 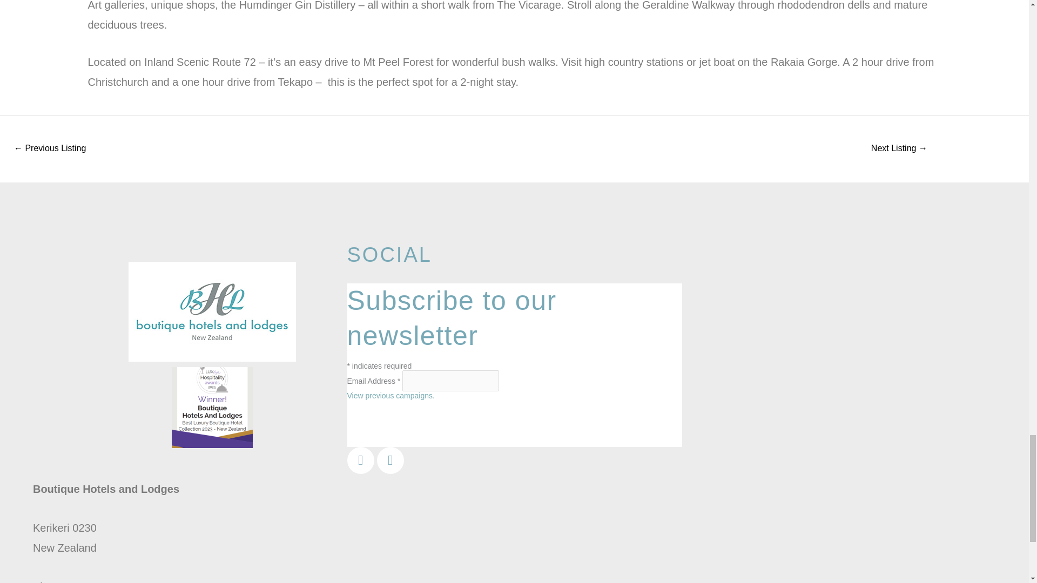 I want to click on Mt Cook Lakeside Retreat, so click(x=50, y=149).